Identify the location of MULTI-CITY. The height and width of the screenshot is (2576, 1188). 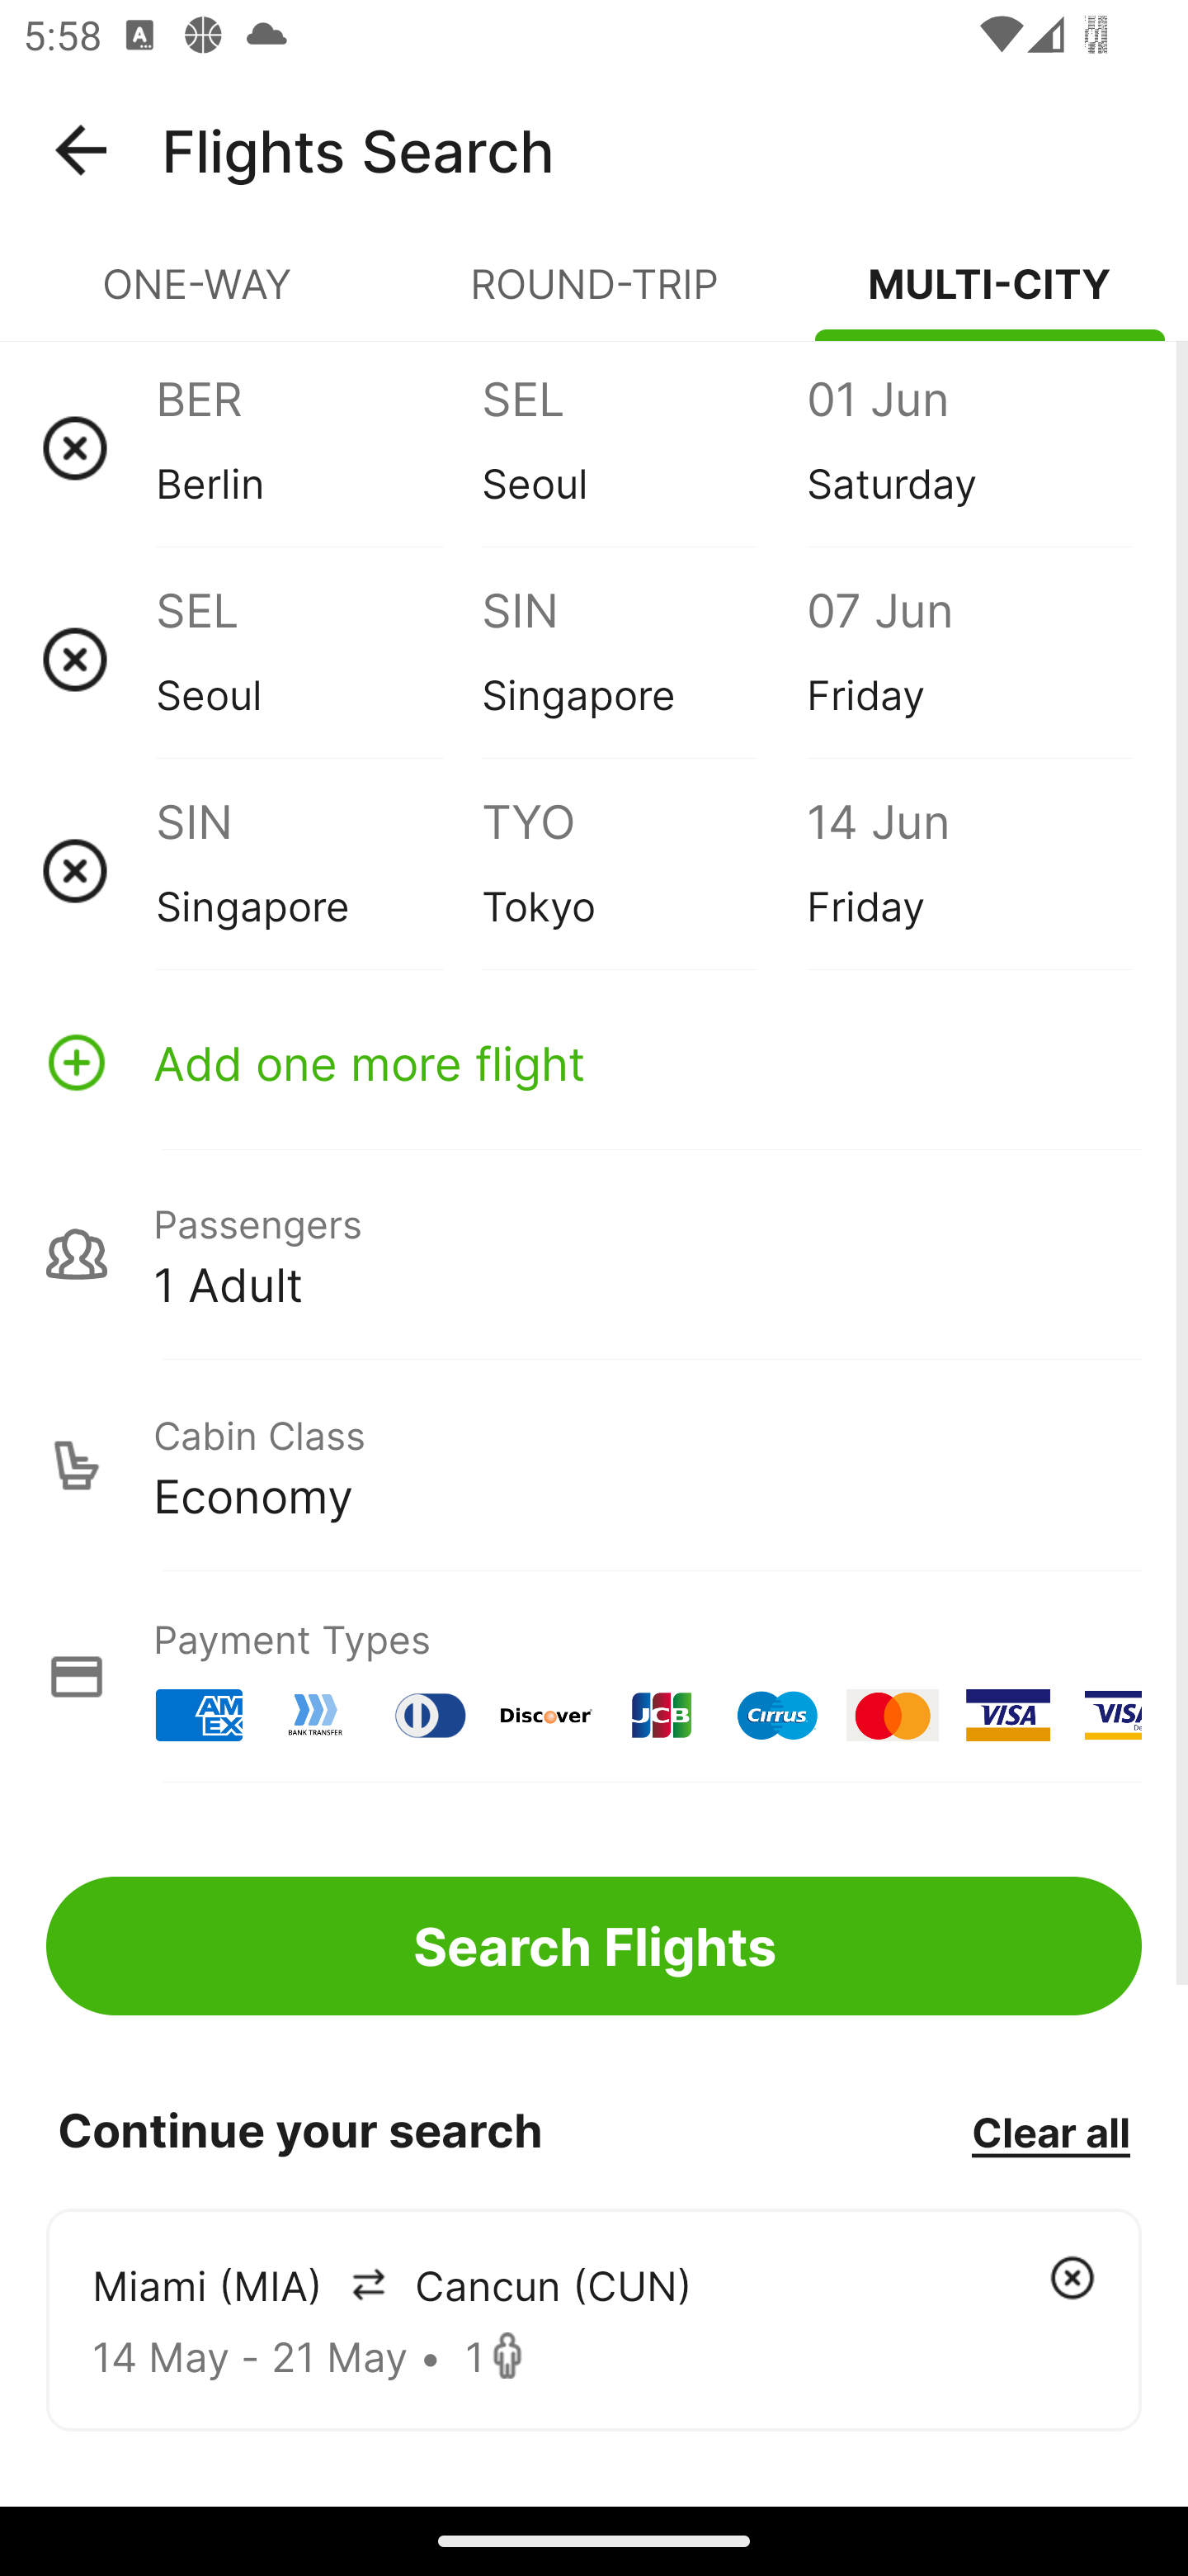
(990, 297).